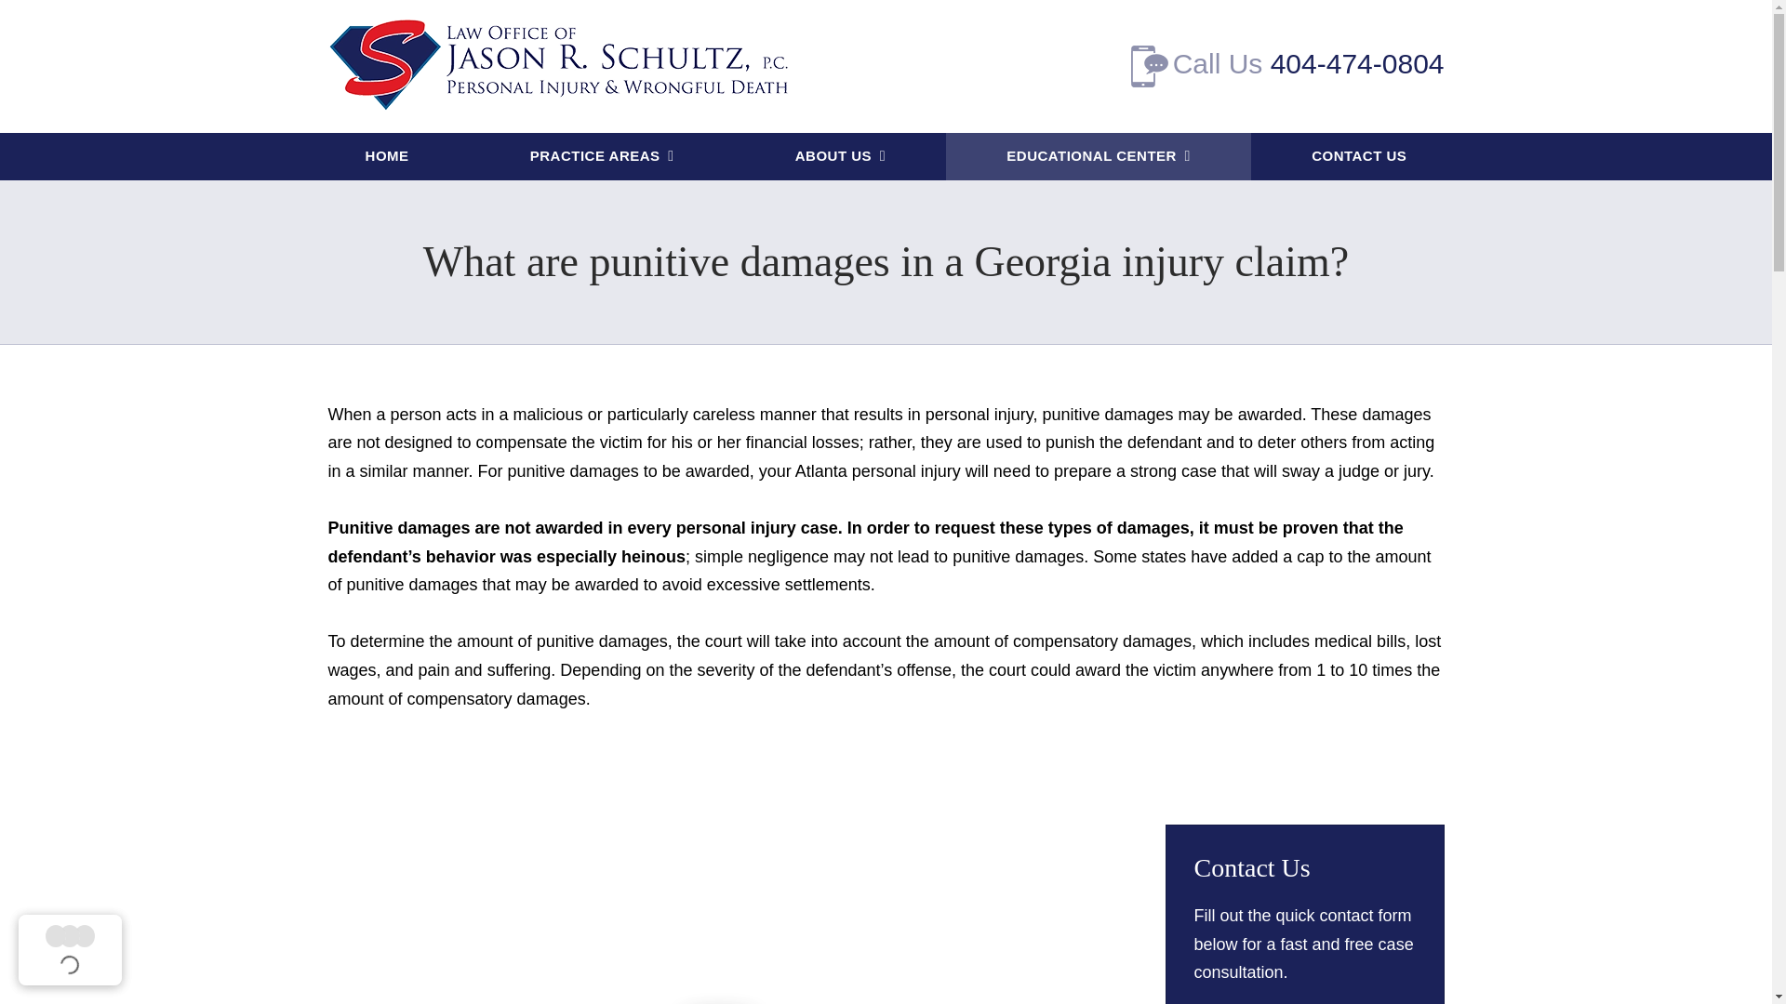 The width and height of the screenshot is (1786, 1004). Describe the element at coordinates (387, 156) in the screenshot. I see `HOME` at that location.